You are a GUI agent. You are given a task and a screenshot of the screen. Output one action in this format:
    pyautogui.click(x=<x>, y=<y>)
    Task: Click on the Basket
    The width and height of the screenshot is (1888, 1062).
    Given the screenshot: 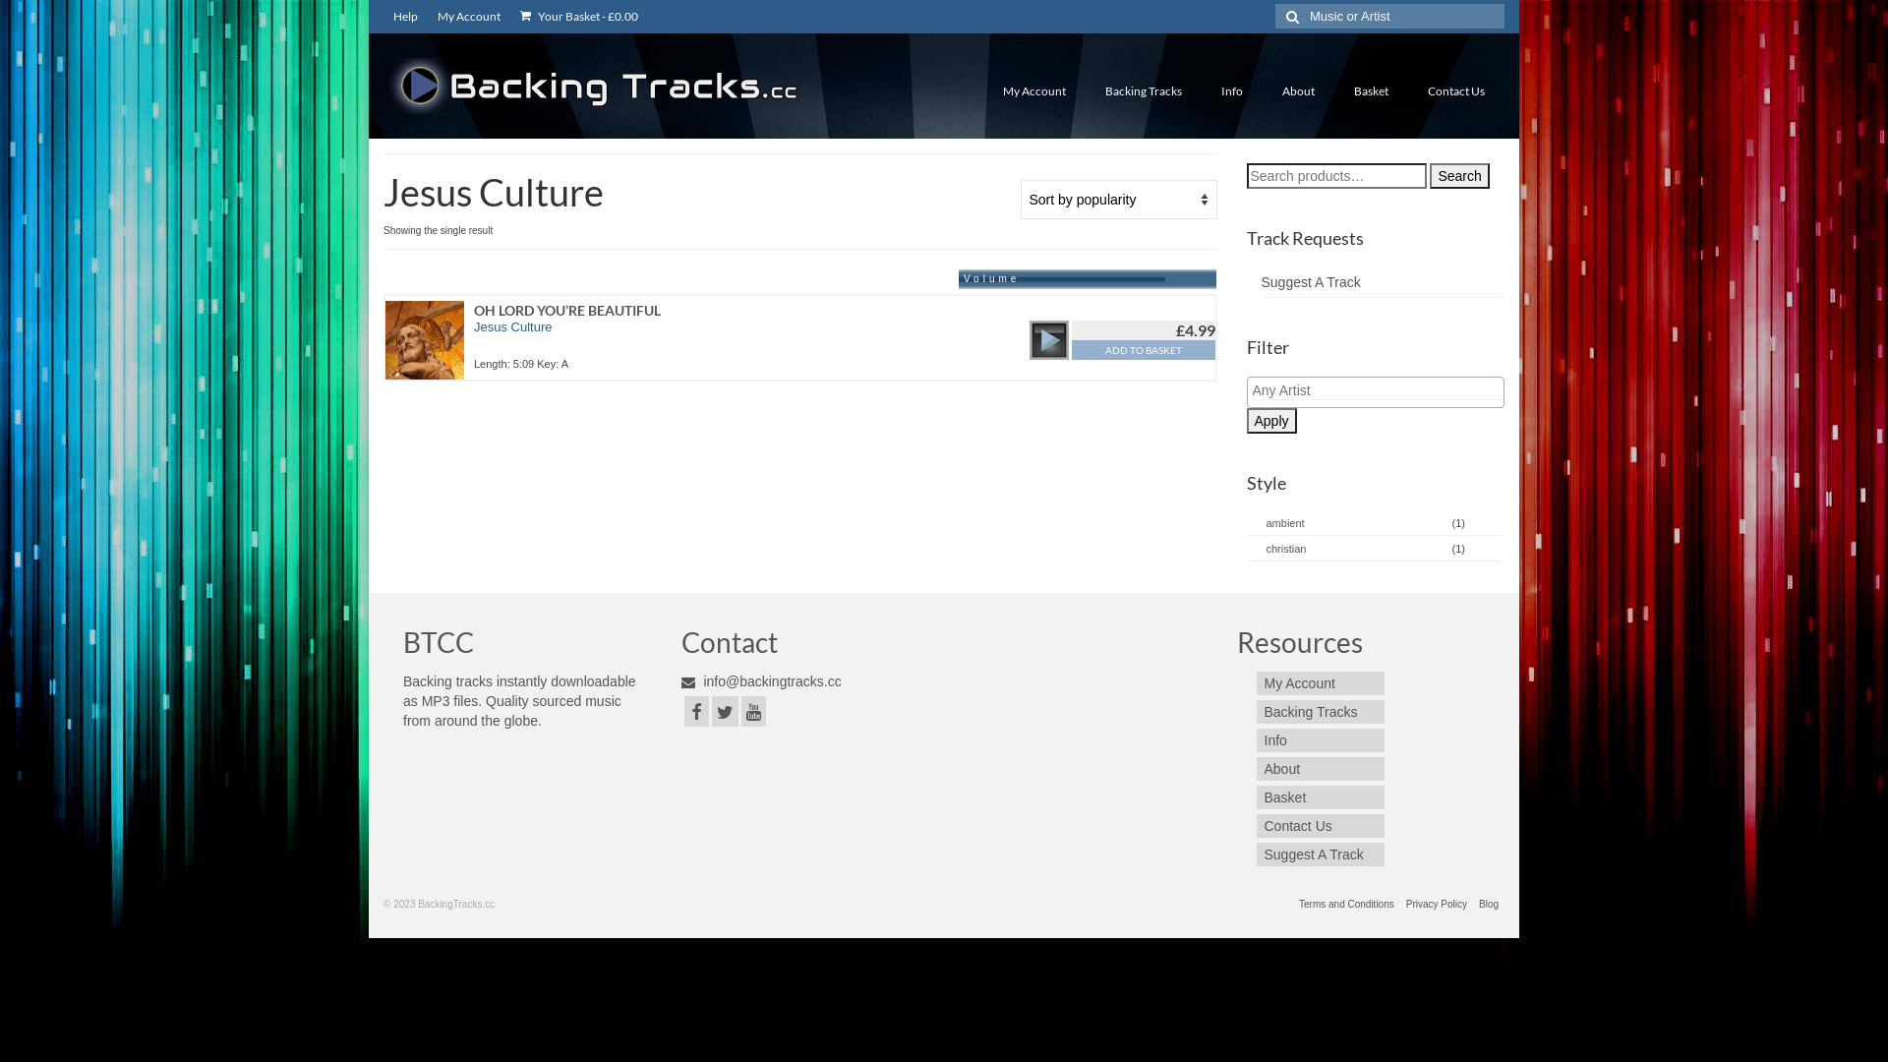 What is the action you would take?
    pyautogui.click(x=1371, y=91)
    